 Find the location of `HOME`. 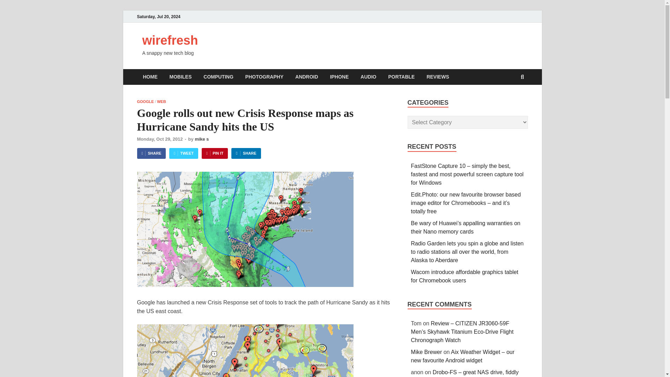

HOME is located at coordinates (150, 77).